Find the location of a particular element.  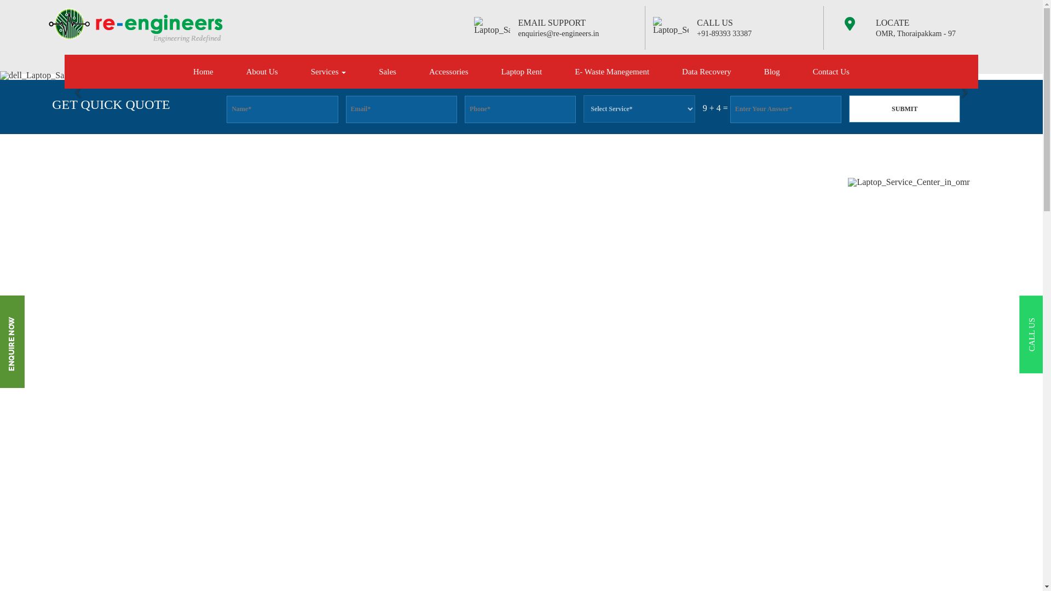

Data Recovery is located at coordinates (706, 71).